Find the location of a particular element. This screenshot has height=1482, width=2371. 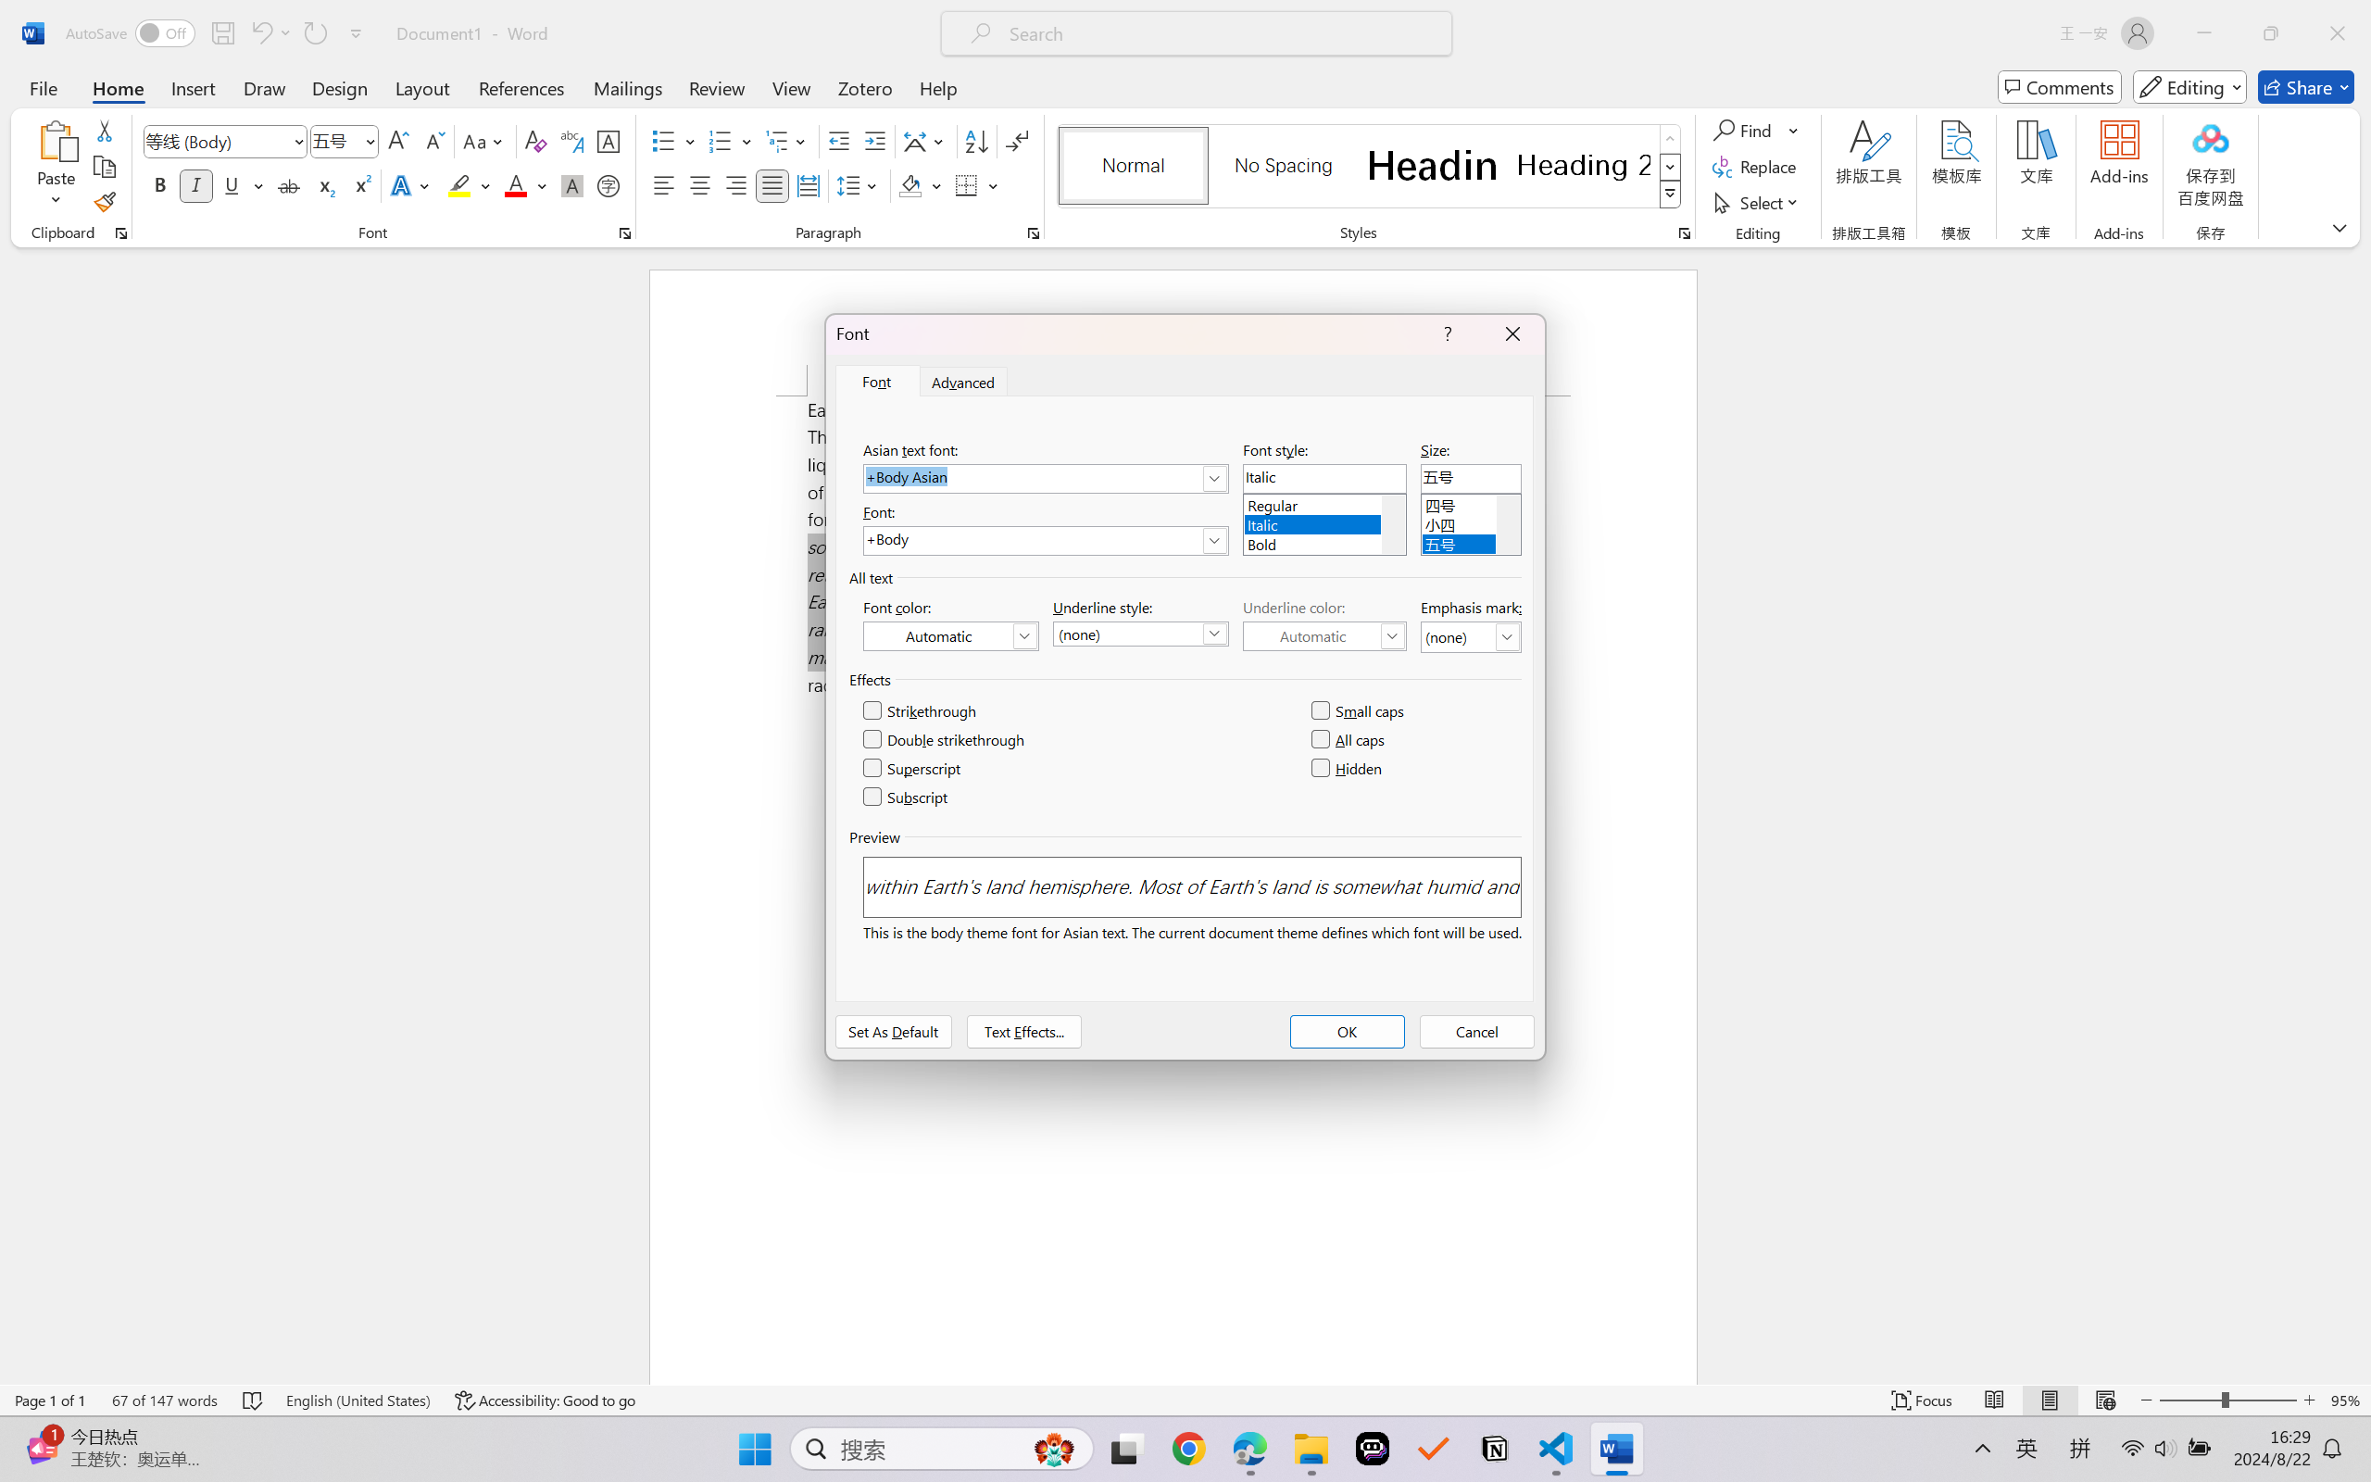

Superscript is located at coordinates (913, 769).